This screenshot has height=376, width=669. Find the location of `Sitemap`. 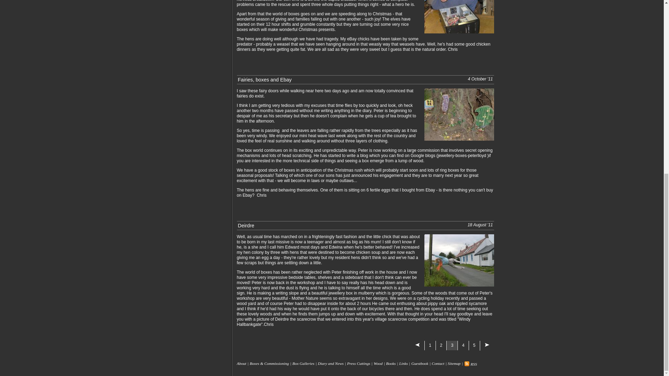

Sitemap is located at coordinates (454, 363).